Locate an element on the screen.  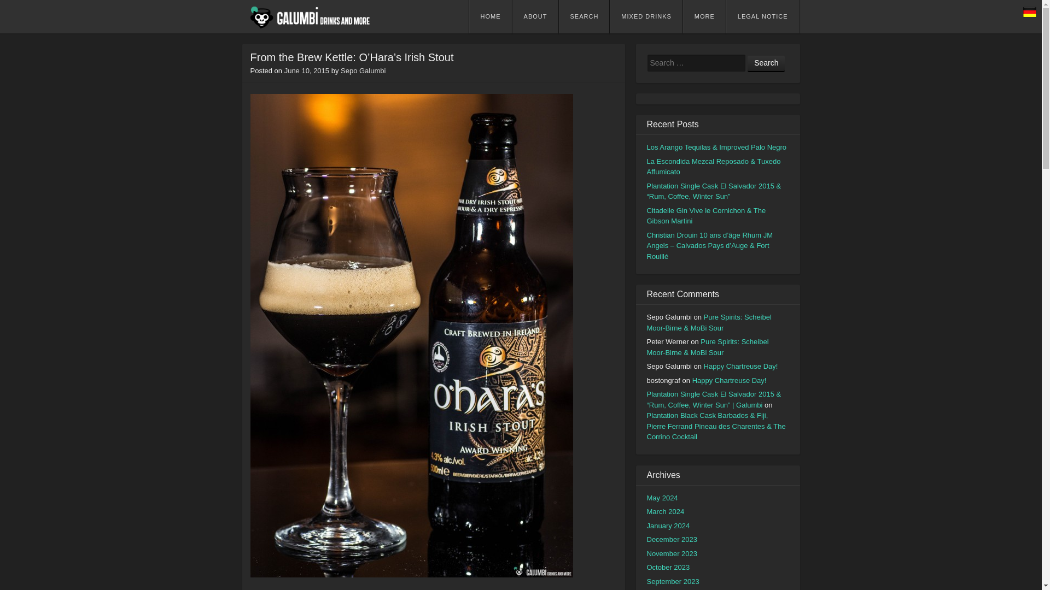
December 2023 is located at coordinates (672, 539).